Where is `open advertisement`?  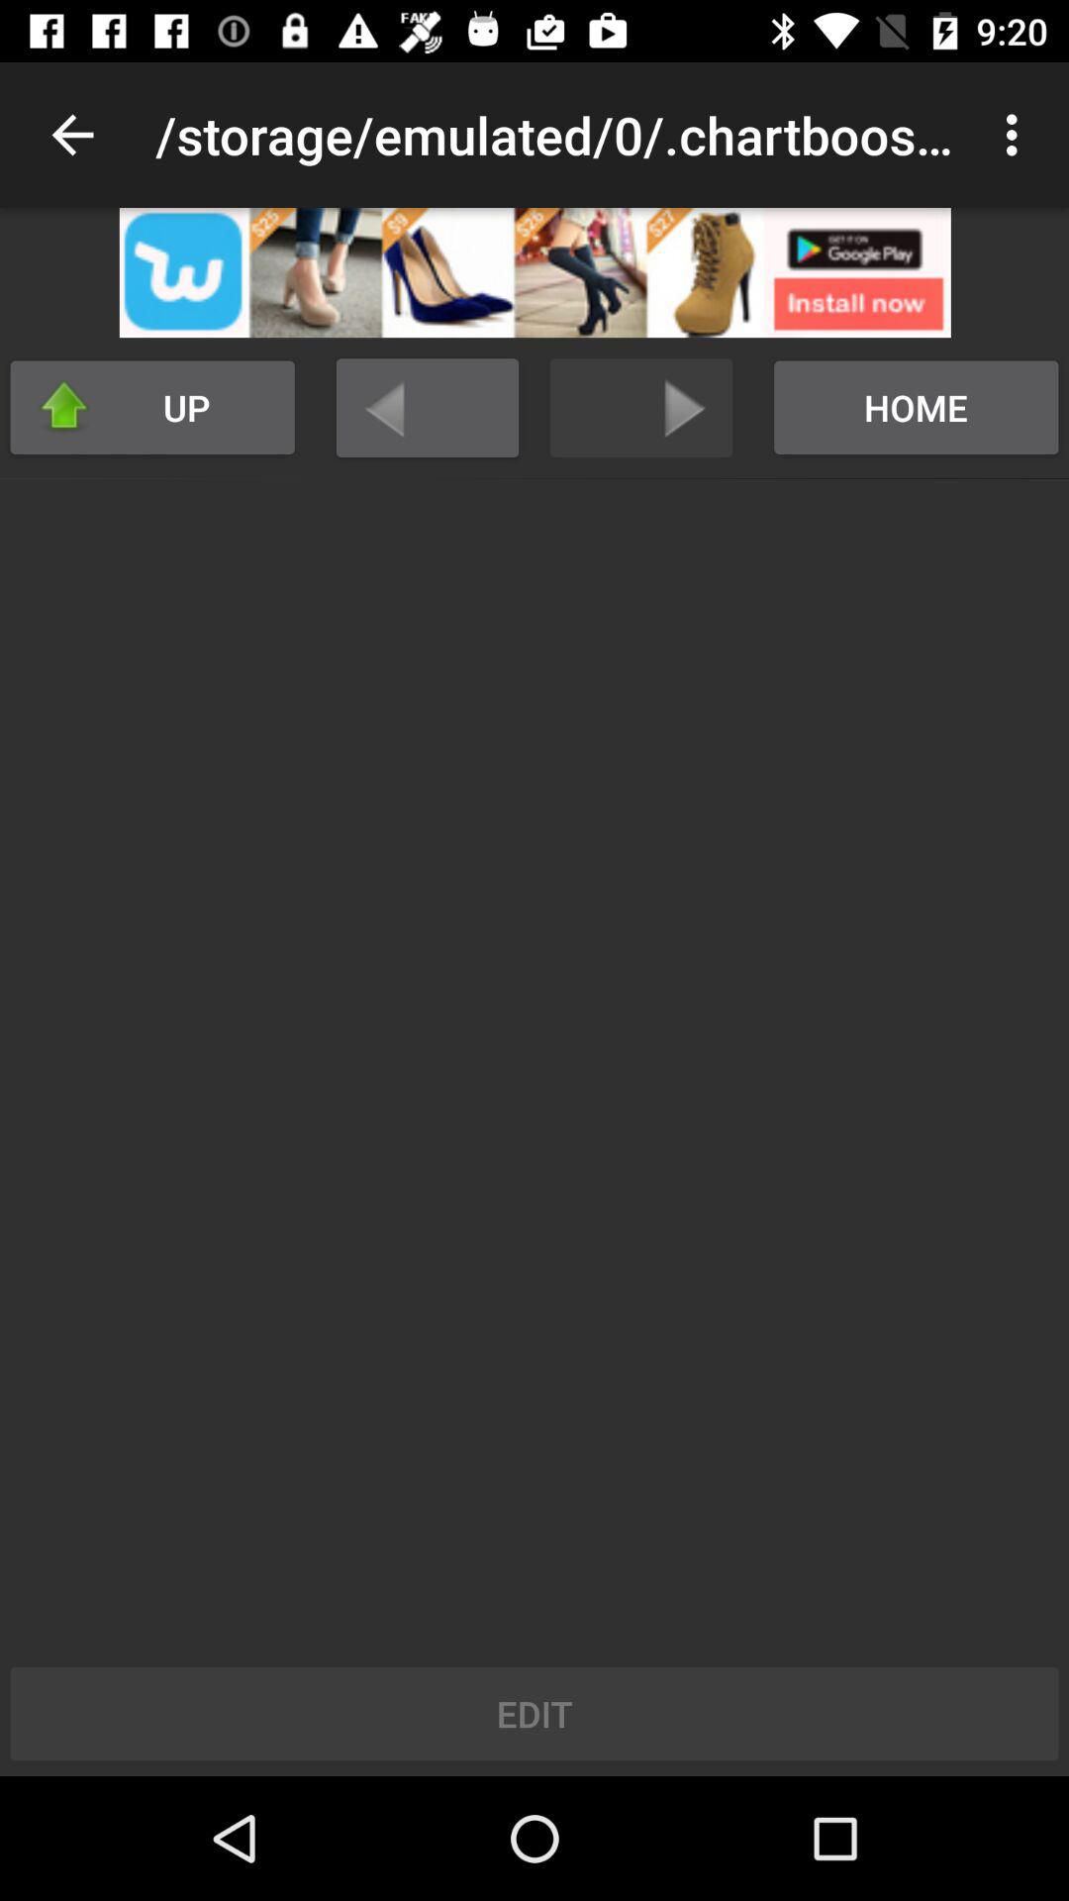
open advertisement is located at coordinates (534, 273).